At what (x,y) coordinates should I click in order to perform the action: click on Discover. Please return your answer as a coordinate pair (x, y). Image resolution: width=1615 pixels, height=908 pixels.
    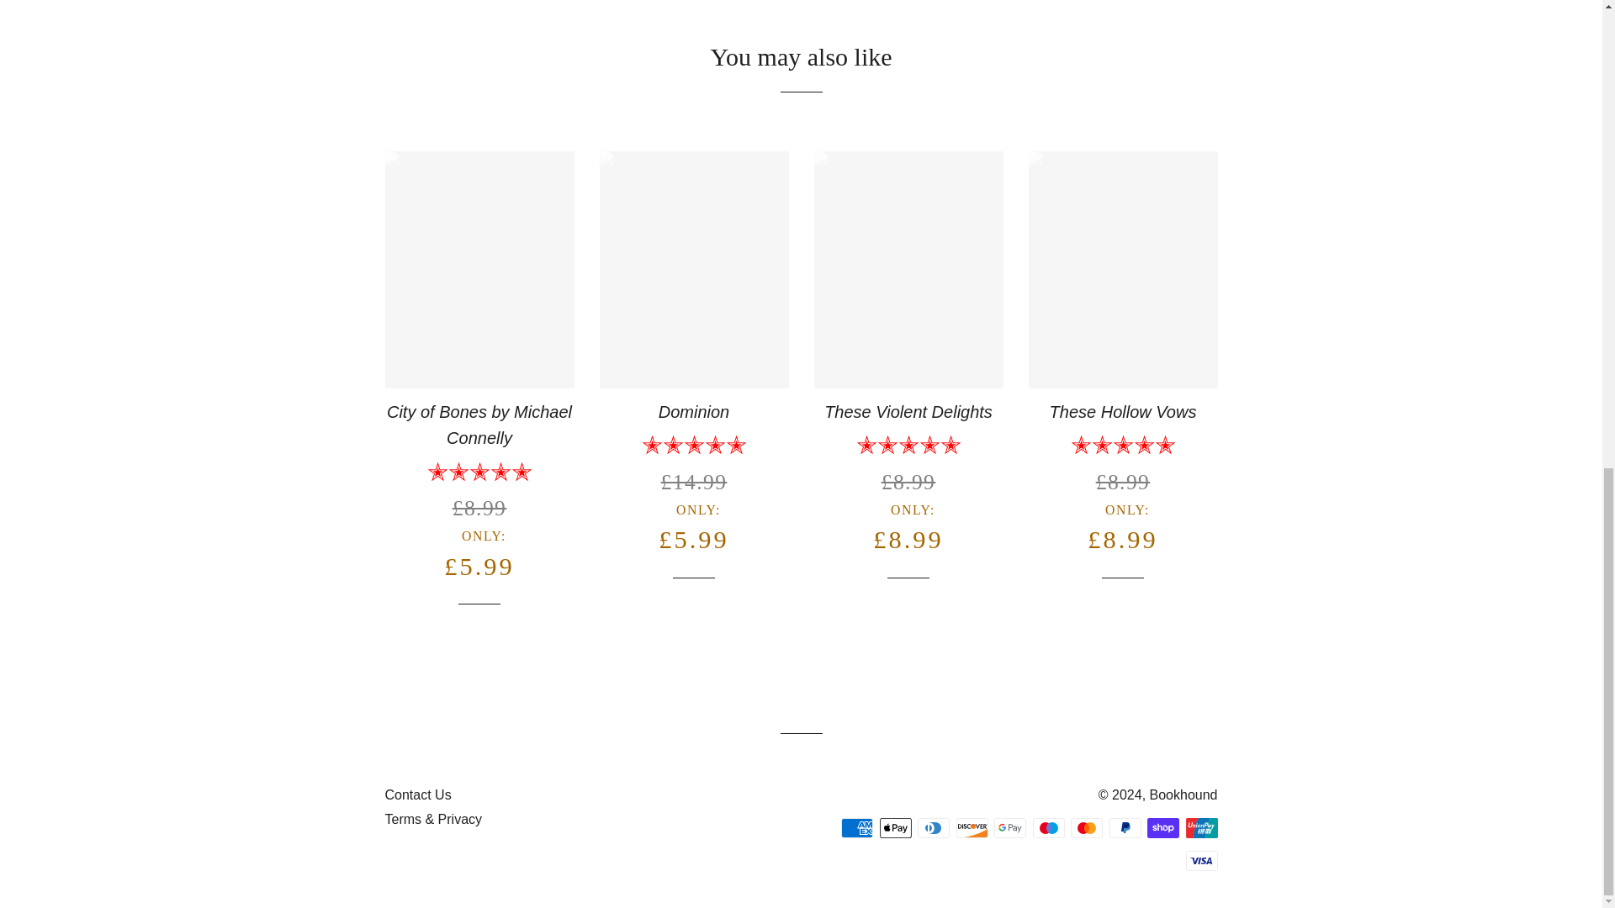
    Looking at the image, I should click on (971, 827).